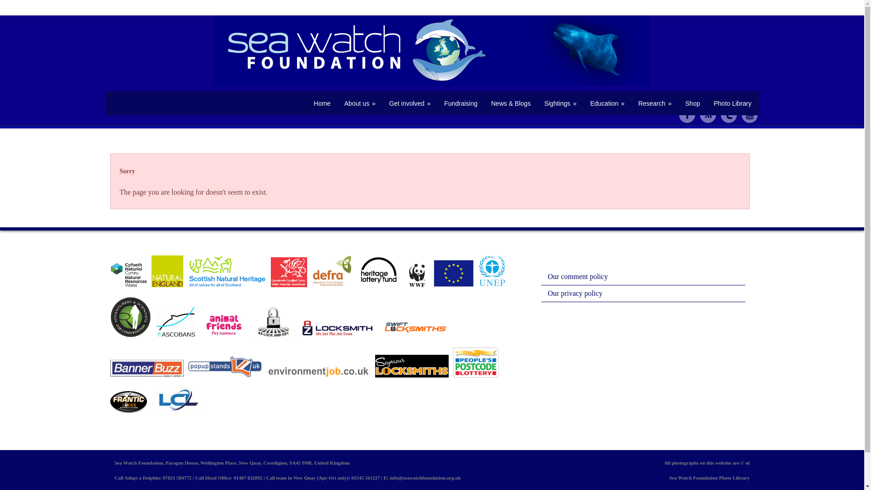 This screenshot has height=490, width=871. I want to click on Home, so click(322, 103).